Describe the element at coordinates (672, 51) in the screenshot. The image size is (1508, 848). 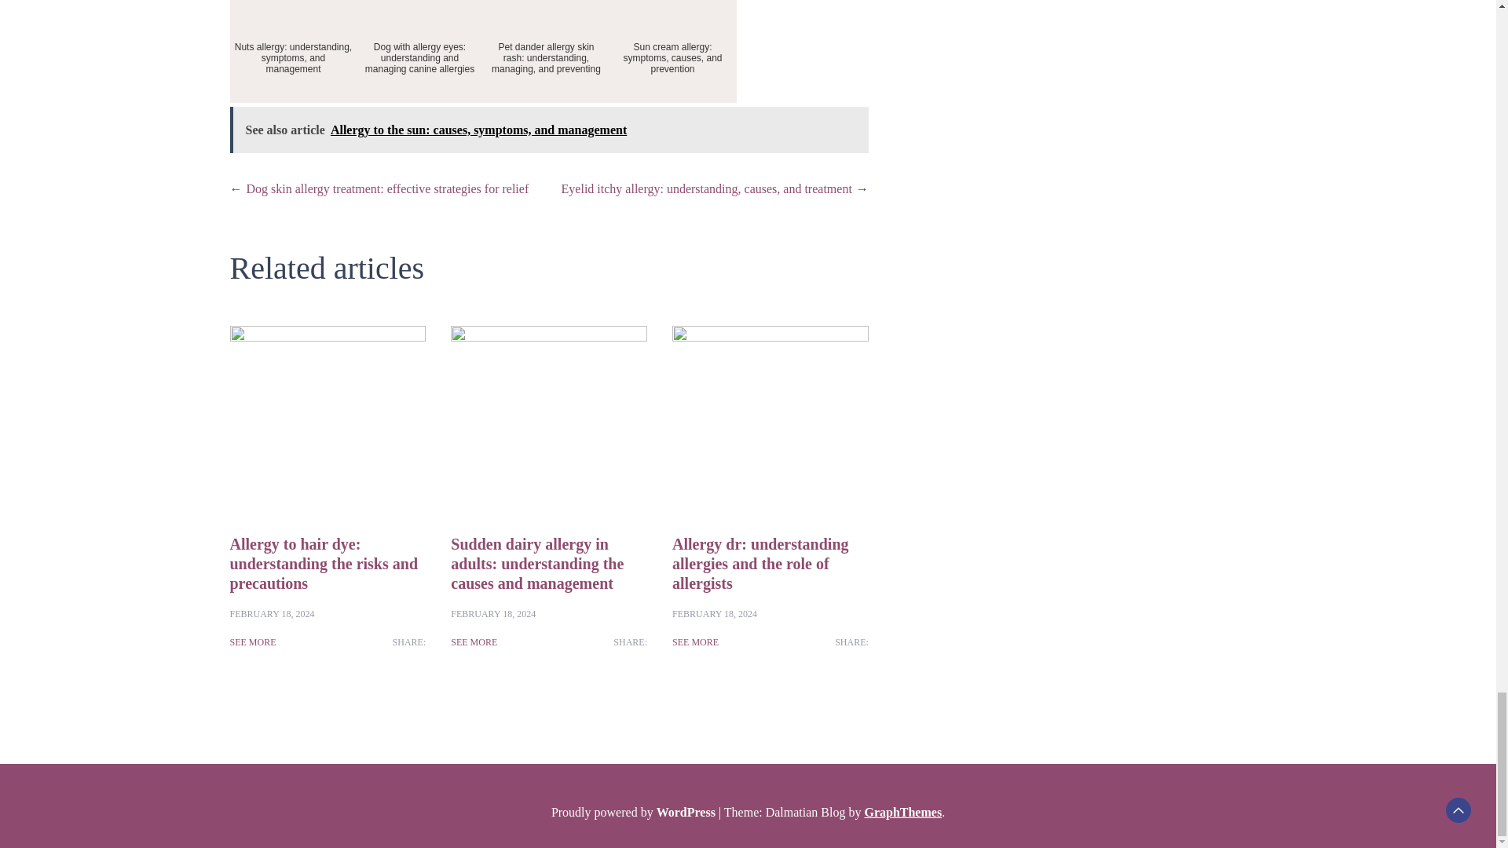
I see `Sun cream allergy: symptoms, causes, and prevention` at that location.